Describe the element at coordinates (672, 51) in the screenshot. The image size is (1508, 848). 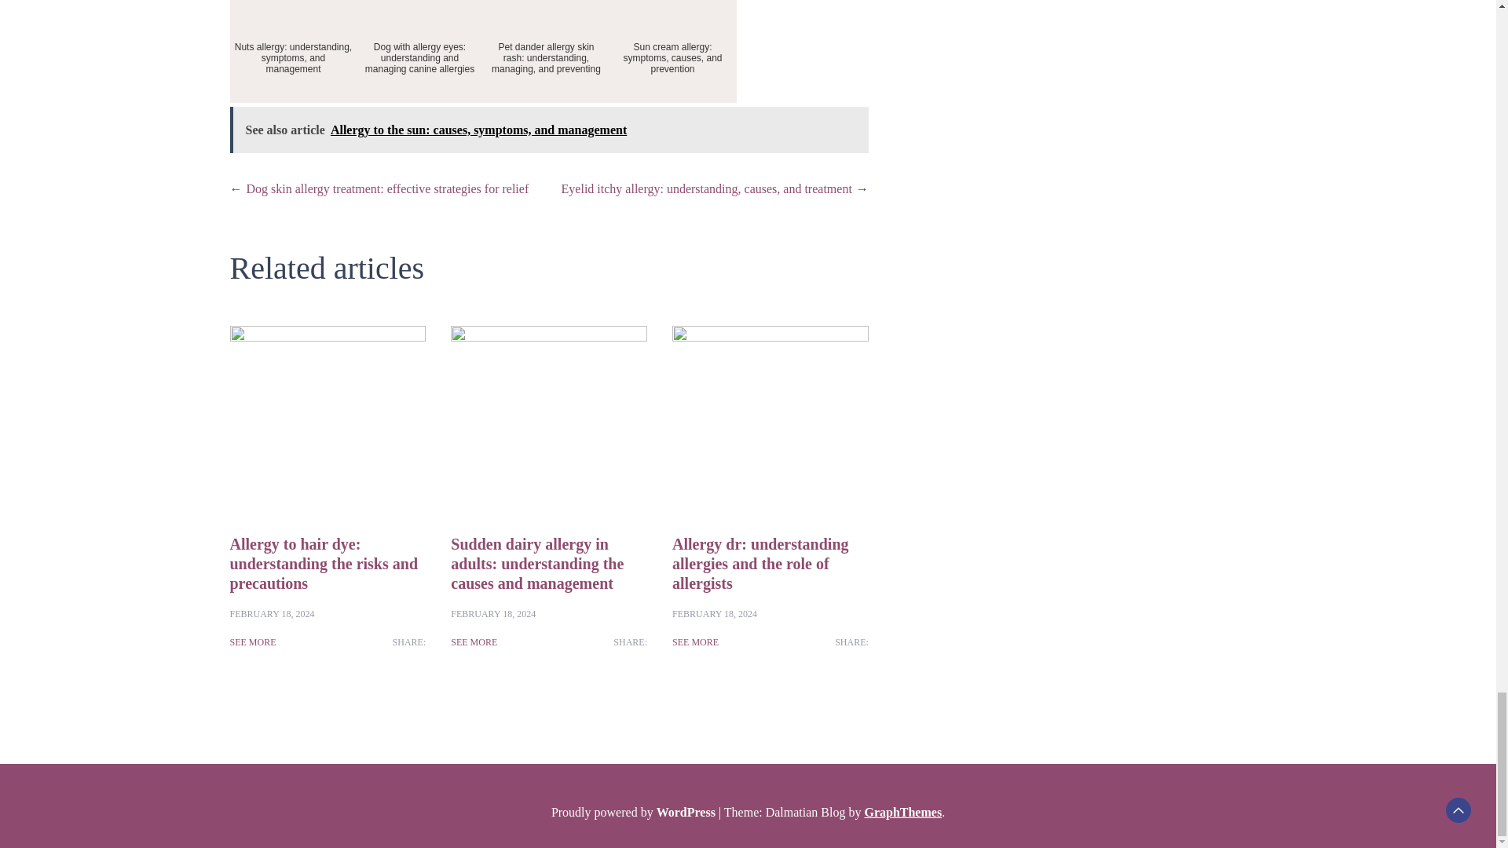
I see `Sun cream allergy: symptoms, causes, and prevention` at that location.